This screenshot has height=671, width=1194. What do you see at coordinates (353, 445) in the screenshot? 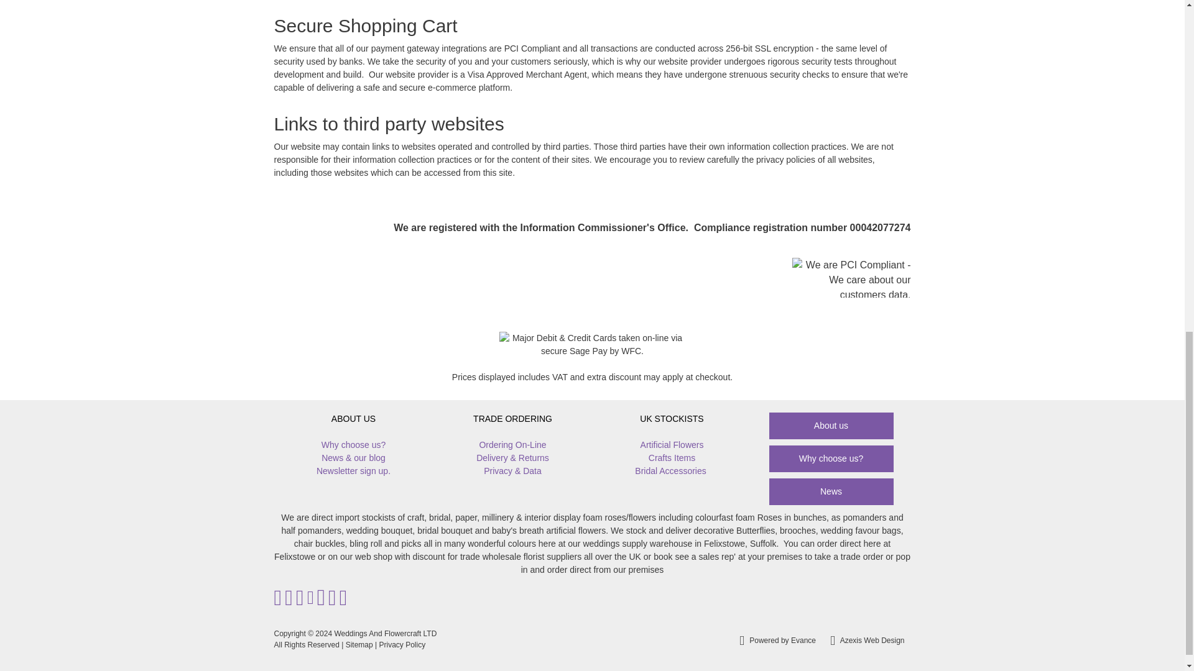
I see `Why choose us?` at bounding box center [353, 445].